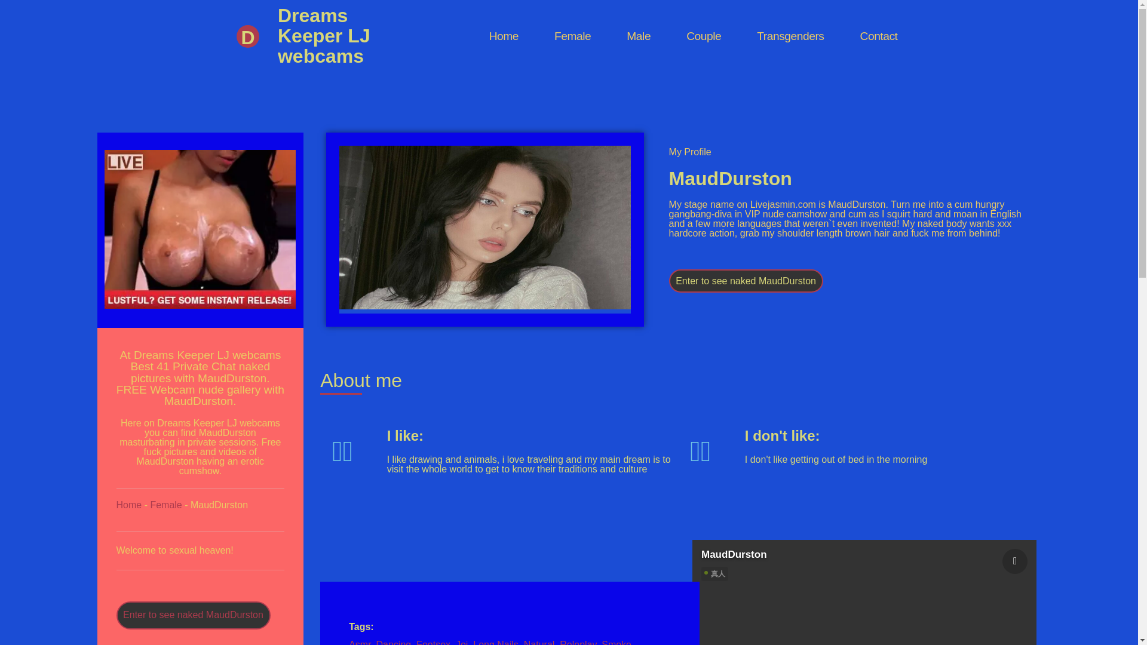 The image size is (1147, 645). What do you see at coordinates (192, 615) in the screenshot?
I see `Enter to see naked MaudDurston` at bounding box center [192, 615].